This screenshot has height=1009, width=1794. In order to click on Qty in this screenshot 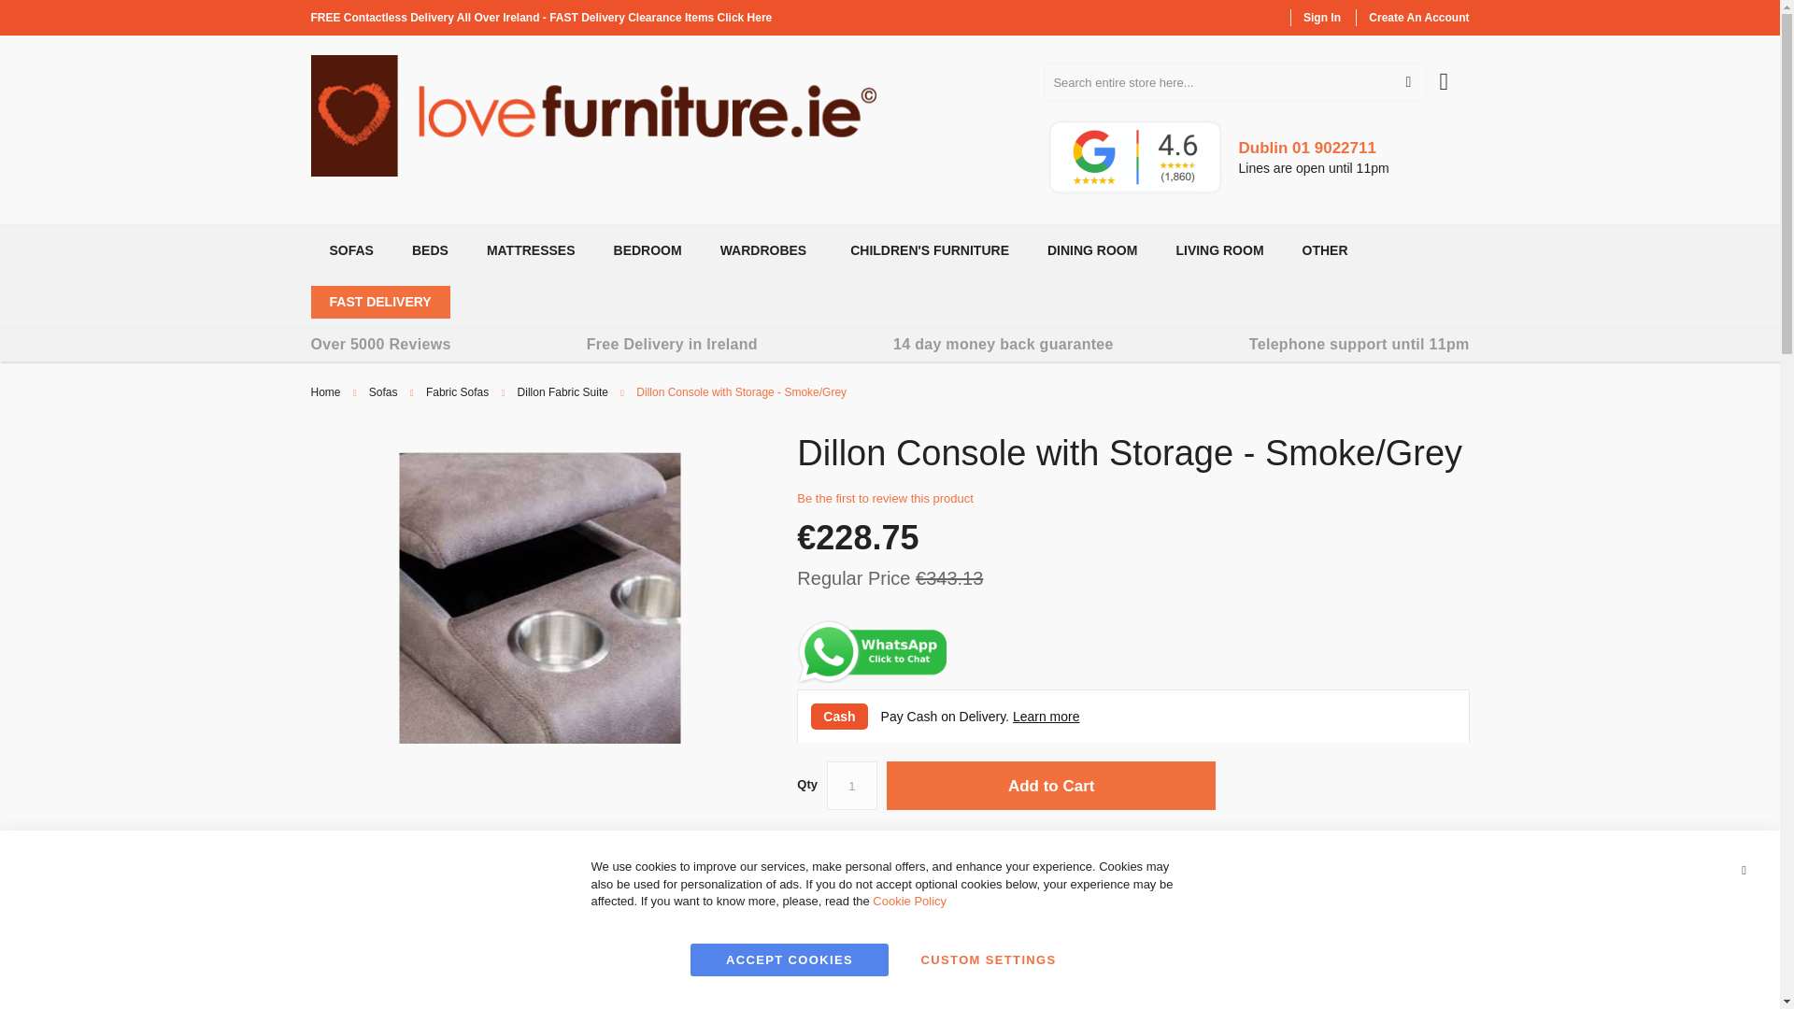, I will do `click(852, 786)`.